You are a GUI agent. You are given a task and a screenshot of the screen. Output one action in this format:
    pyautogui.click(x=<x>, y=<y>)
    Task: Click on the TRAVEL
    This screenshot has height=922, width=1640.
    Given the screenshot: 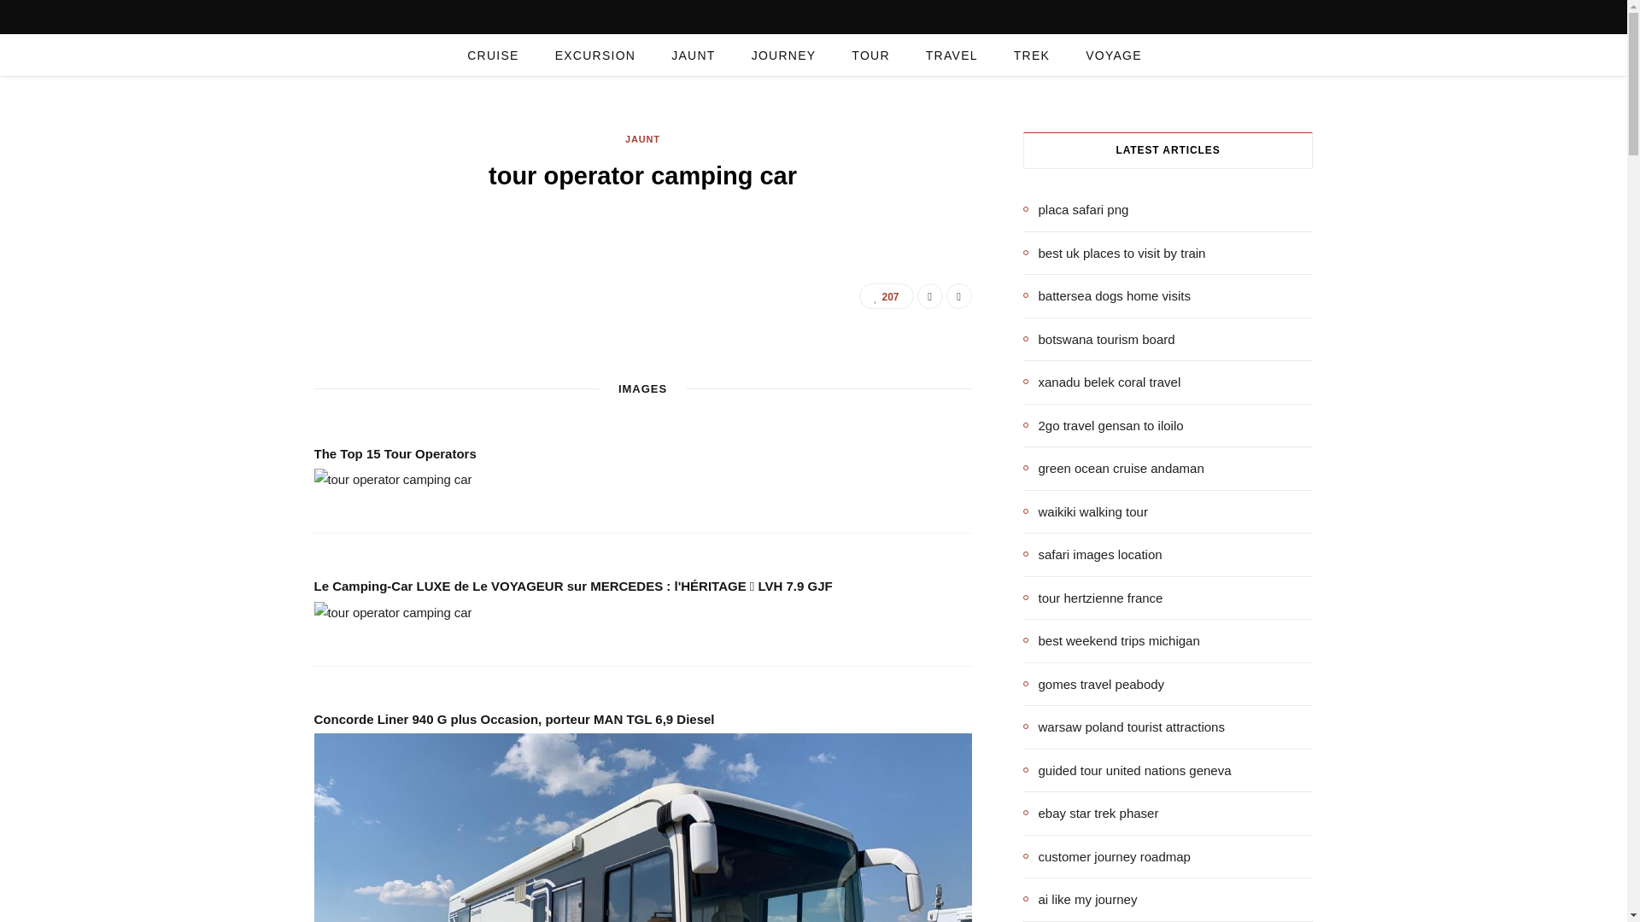 What is the action you would take?
    pyautogui.click(x=952, y=55)
    